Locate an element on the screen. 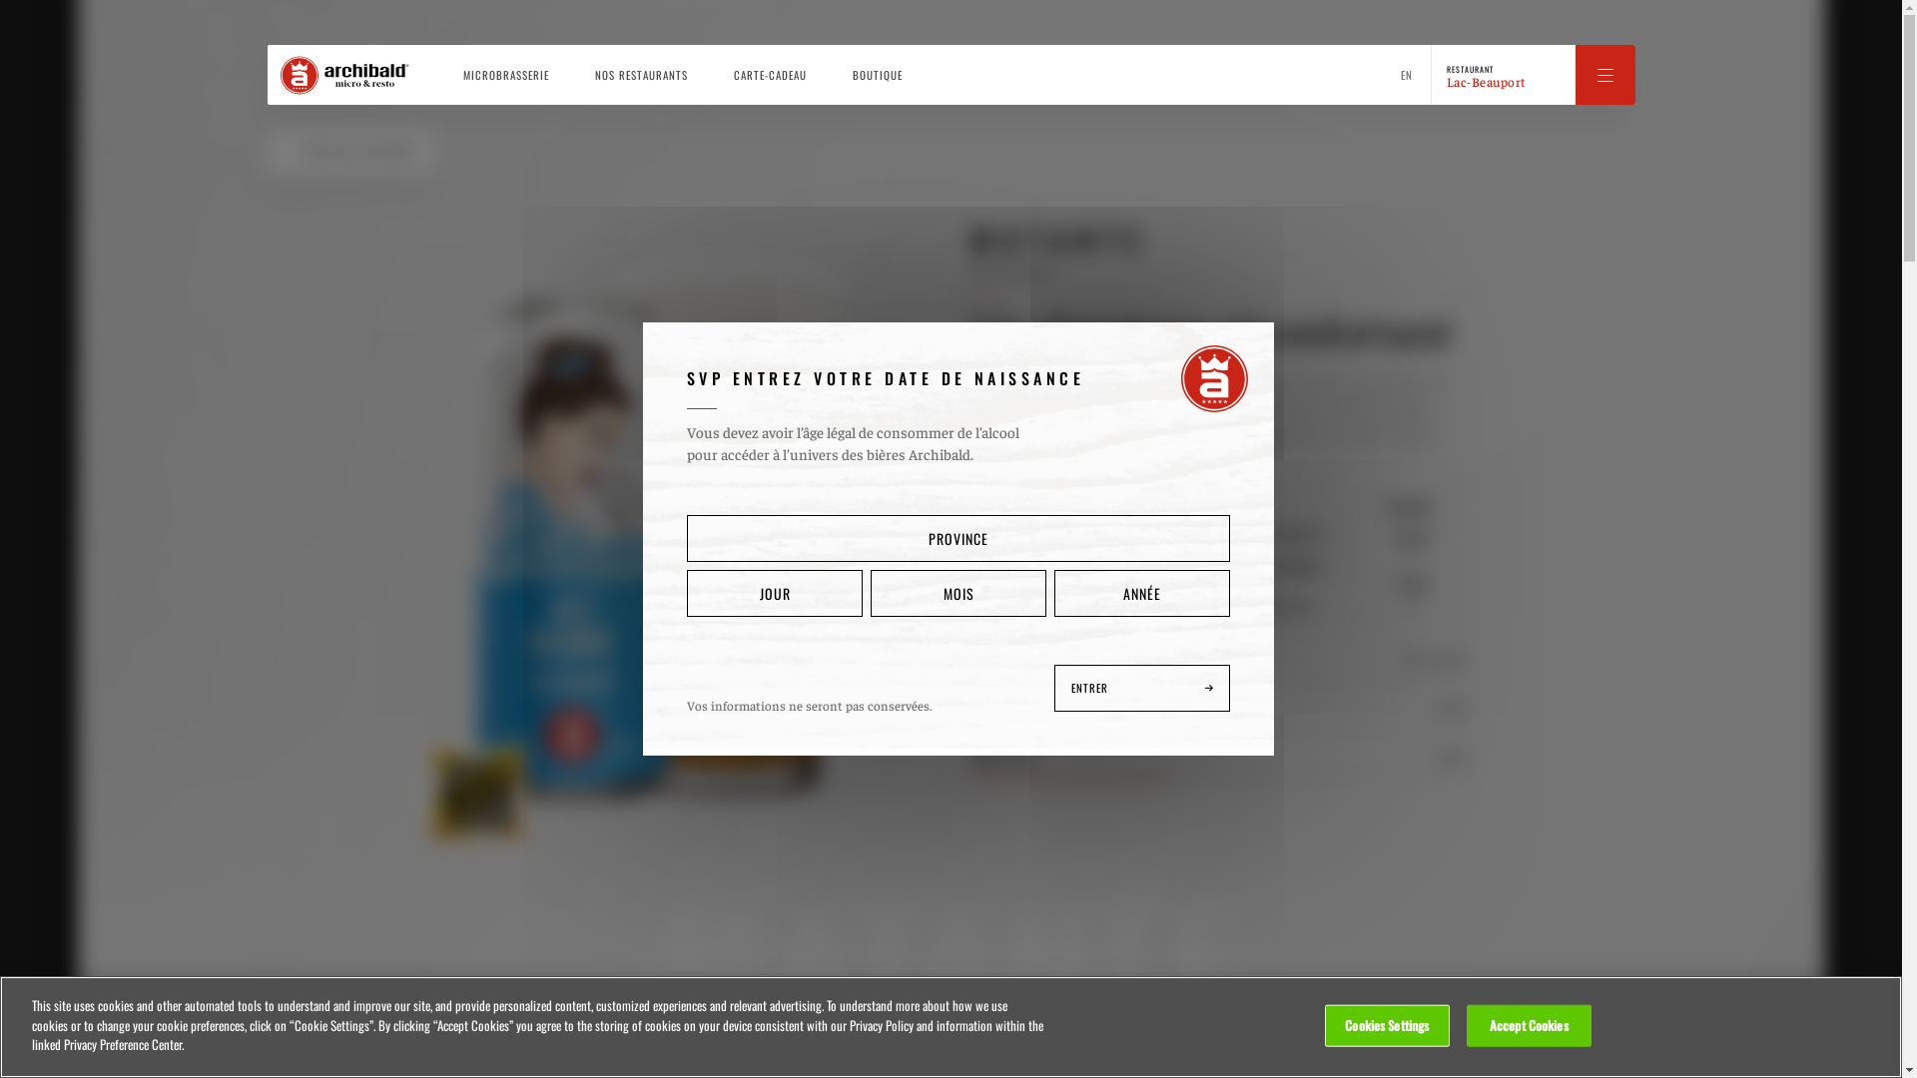  BOUTIQUE is located at coordinates (878, 75).